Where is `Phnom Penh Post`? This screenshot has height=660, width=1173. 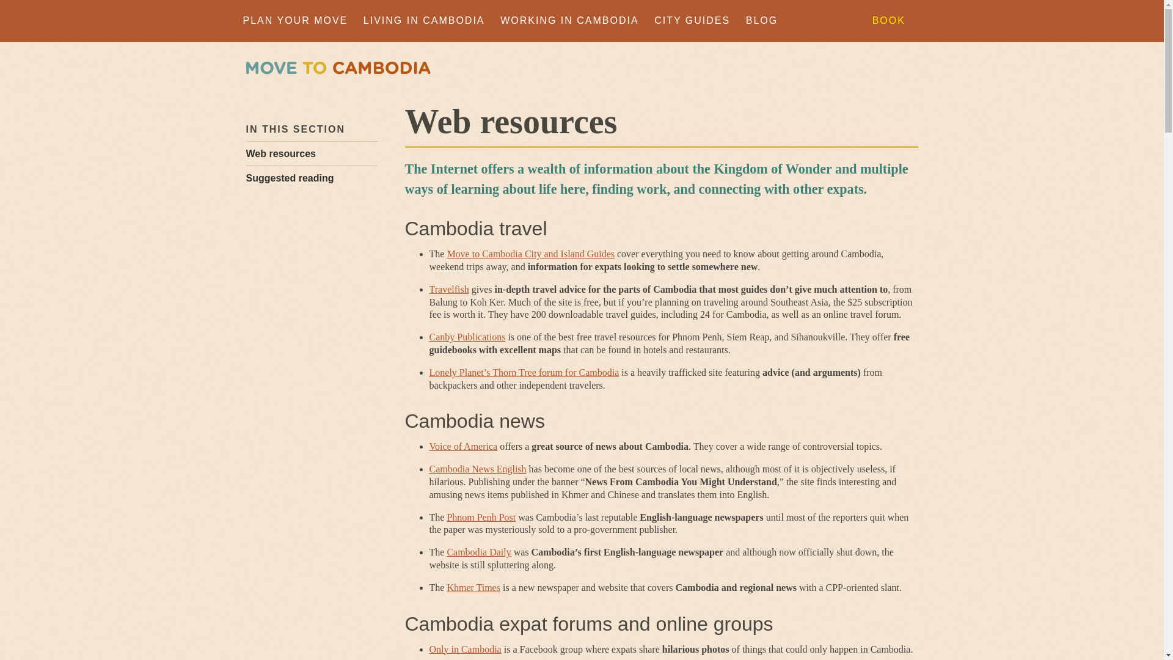
Phnom Penh Post is located at coordinates (481, 517).